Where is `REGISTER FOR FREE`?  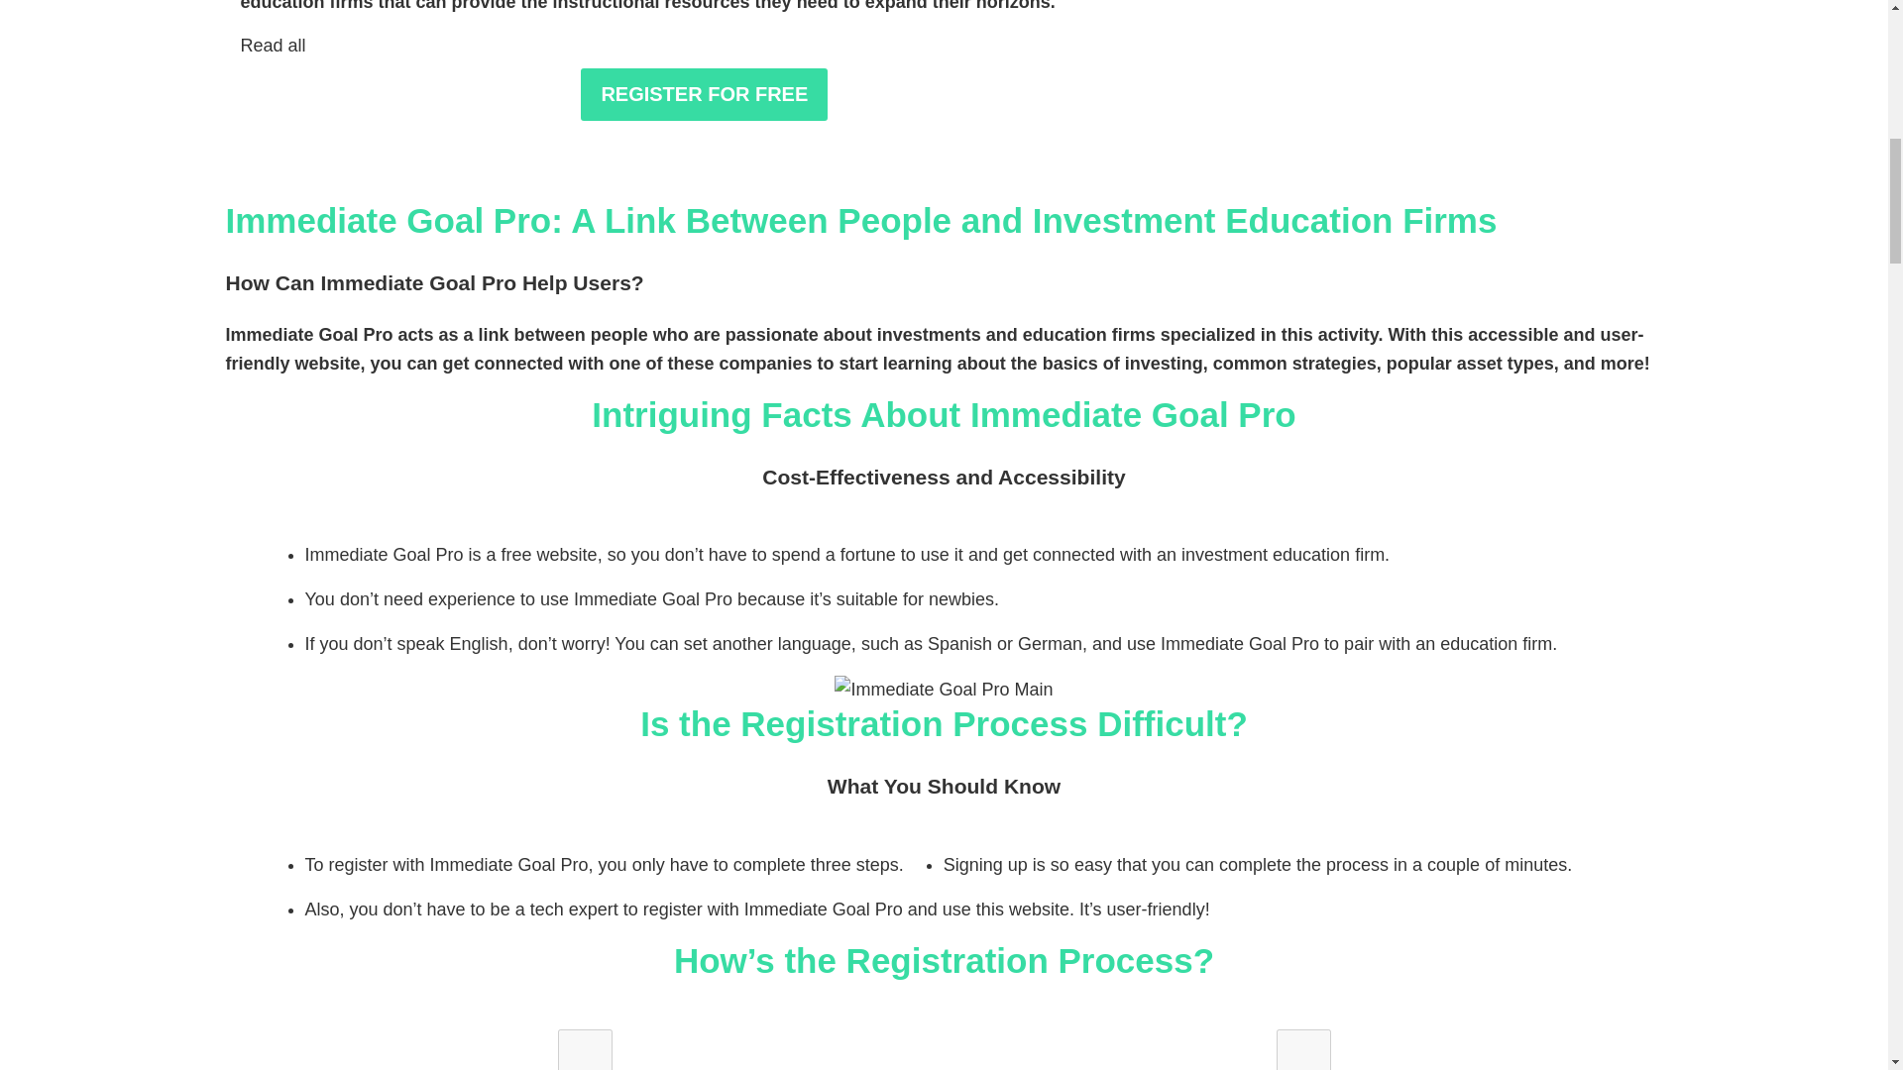
REGISTER FOR FREE is located at coordinates (704, 95).